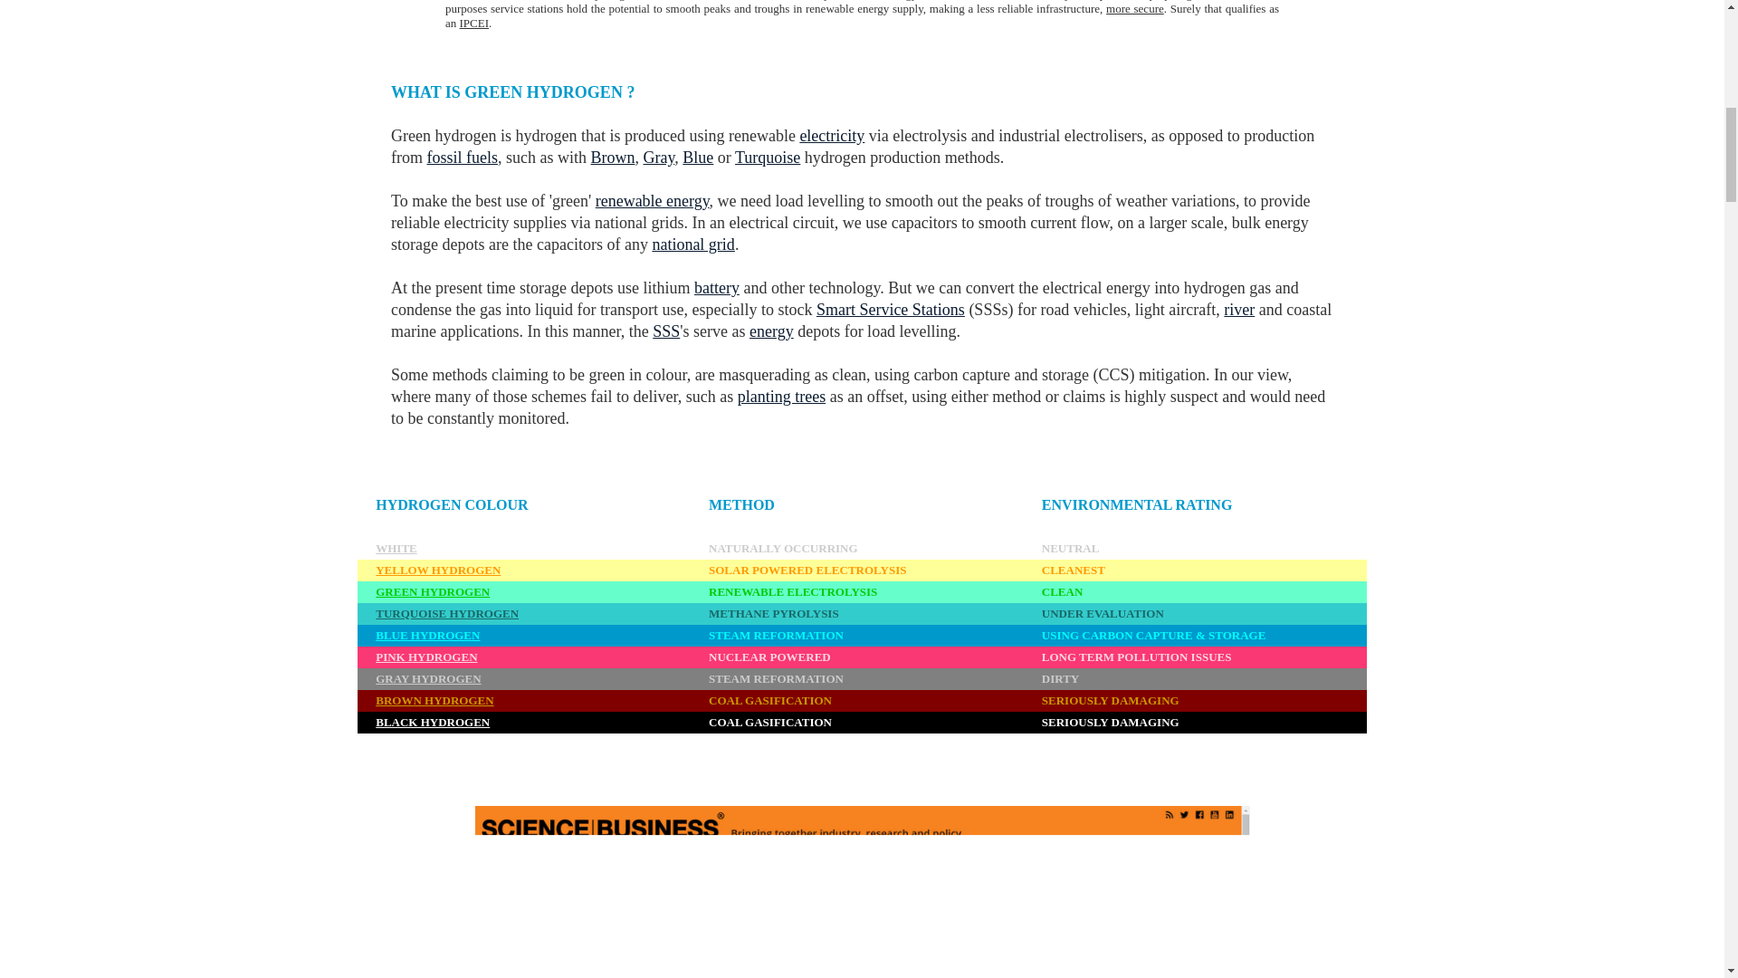 Image resolution: width=1738 pixels, height=978 pixels. I want to click on electricity, so click(831, 136).